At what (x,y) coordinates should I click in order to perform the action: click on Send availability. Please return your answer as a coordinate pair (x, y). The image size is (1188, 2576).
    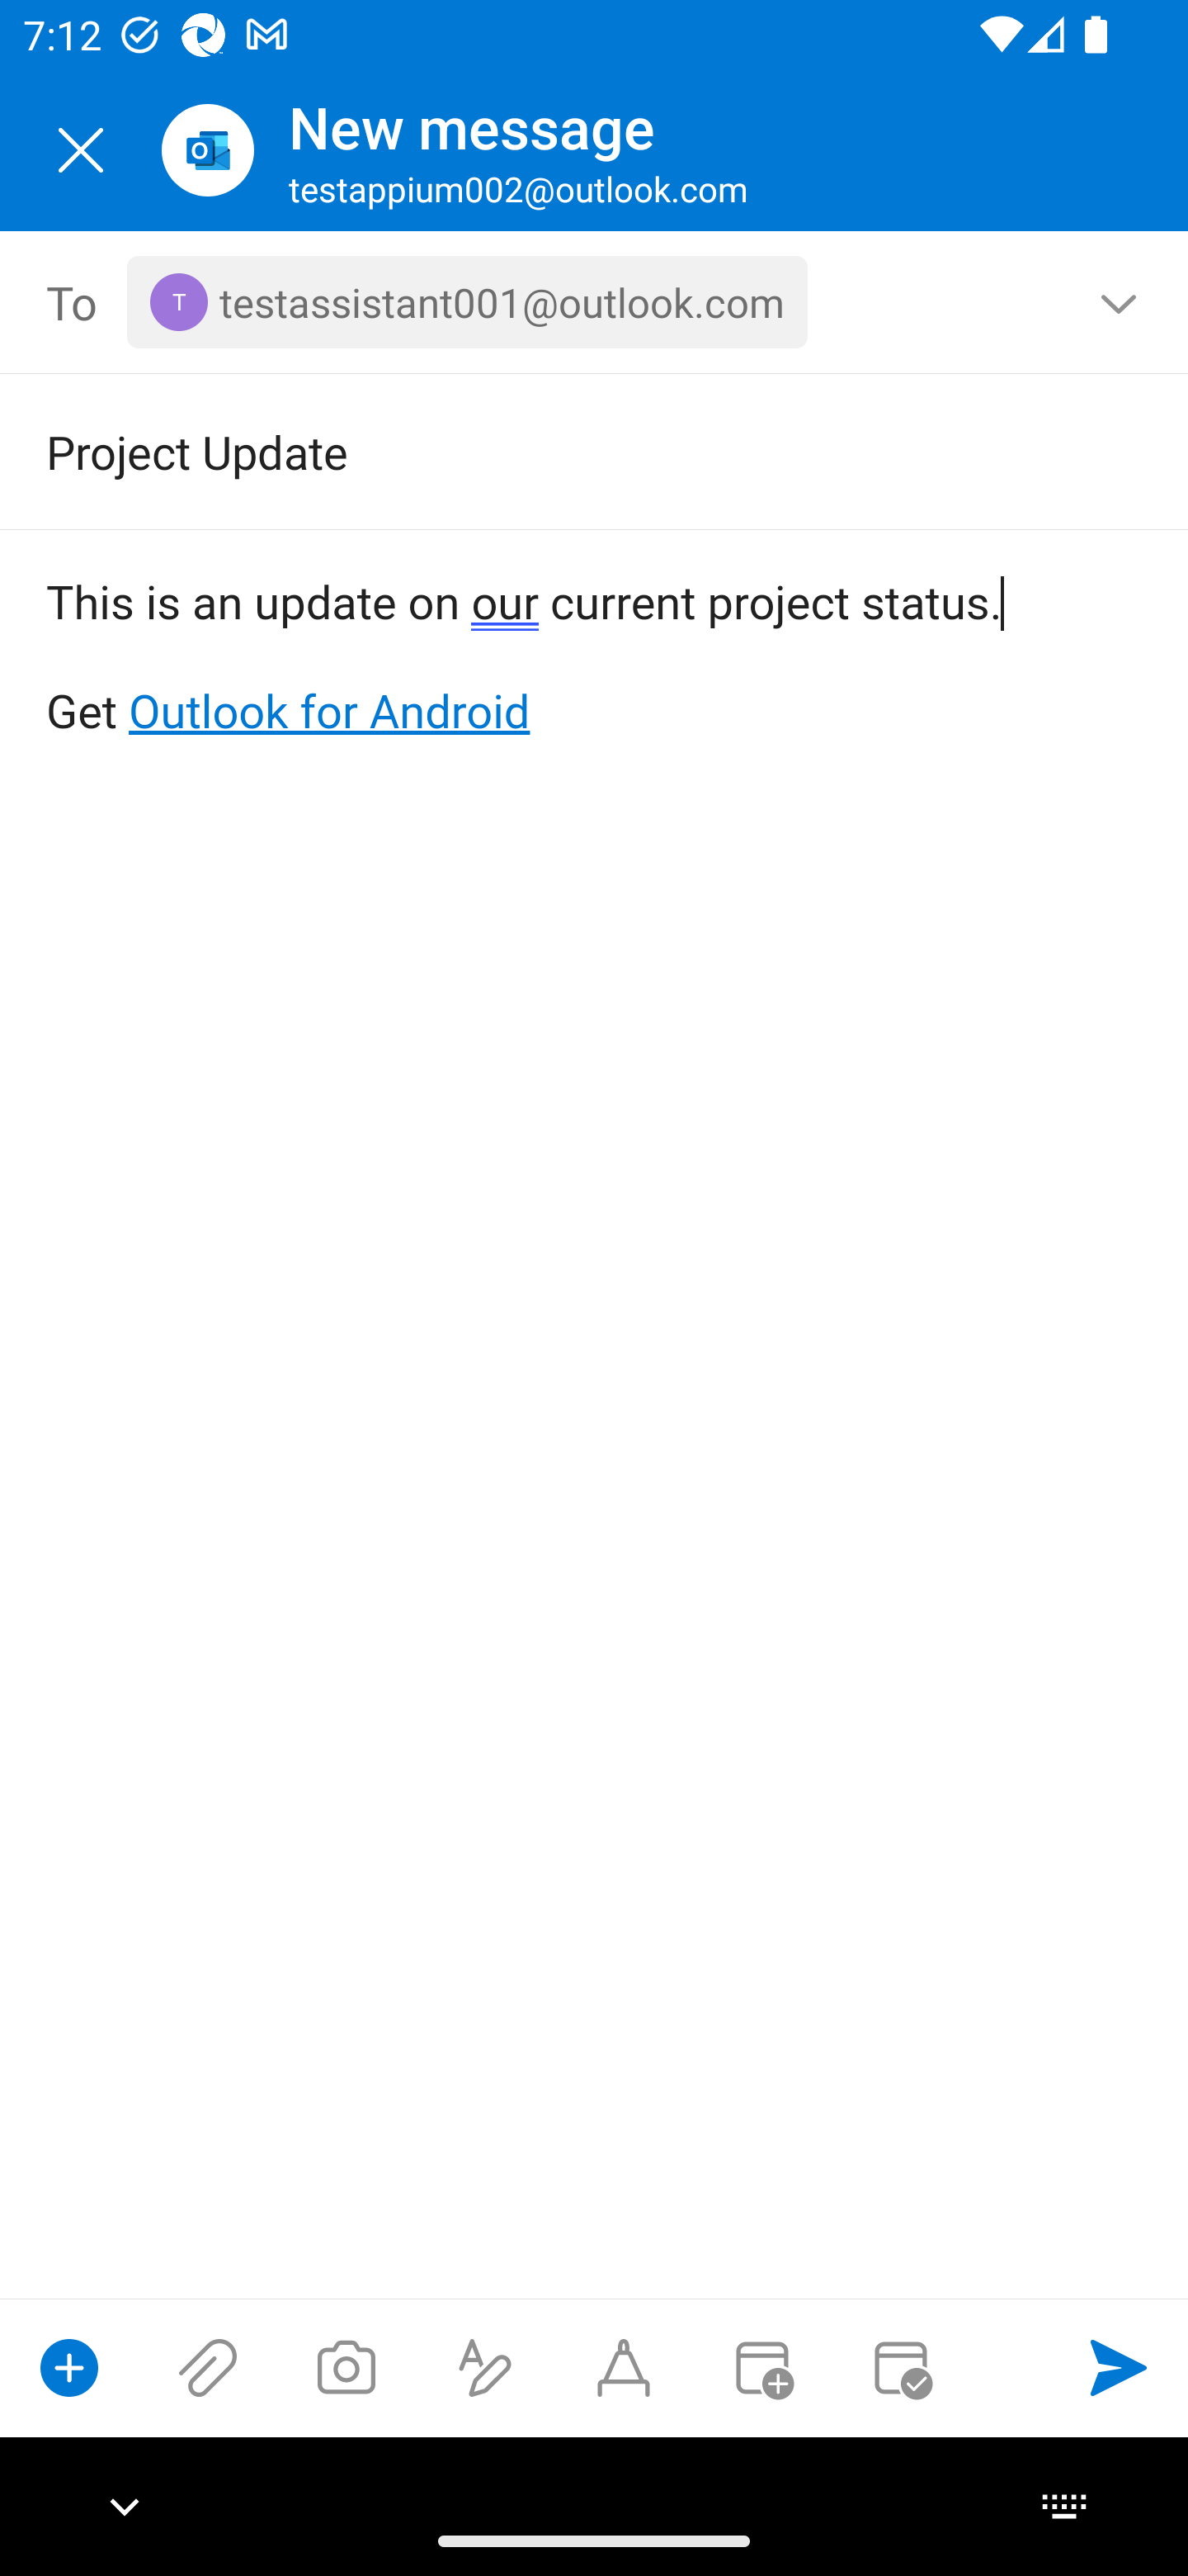
    Looking at the image, I should click on (901, 2367).